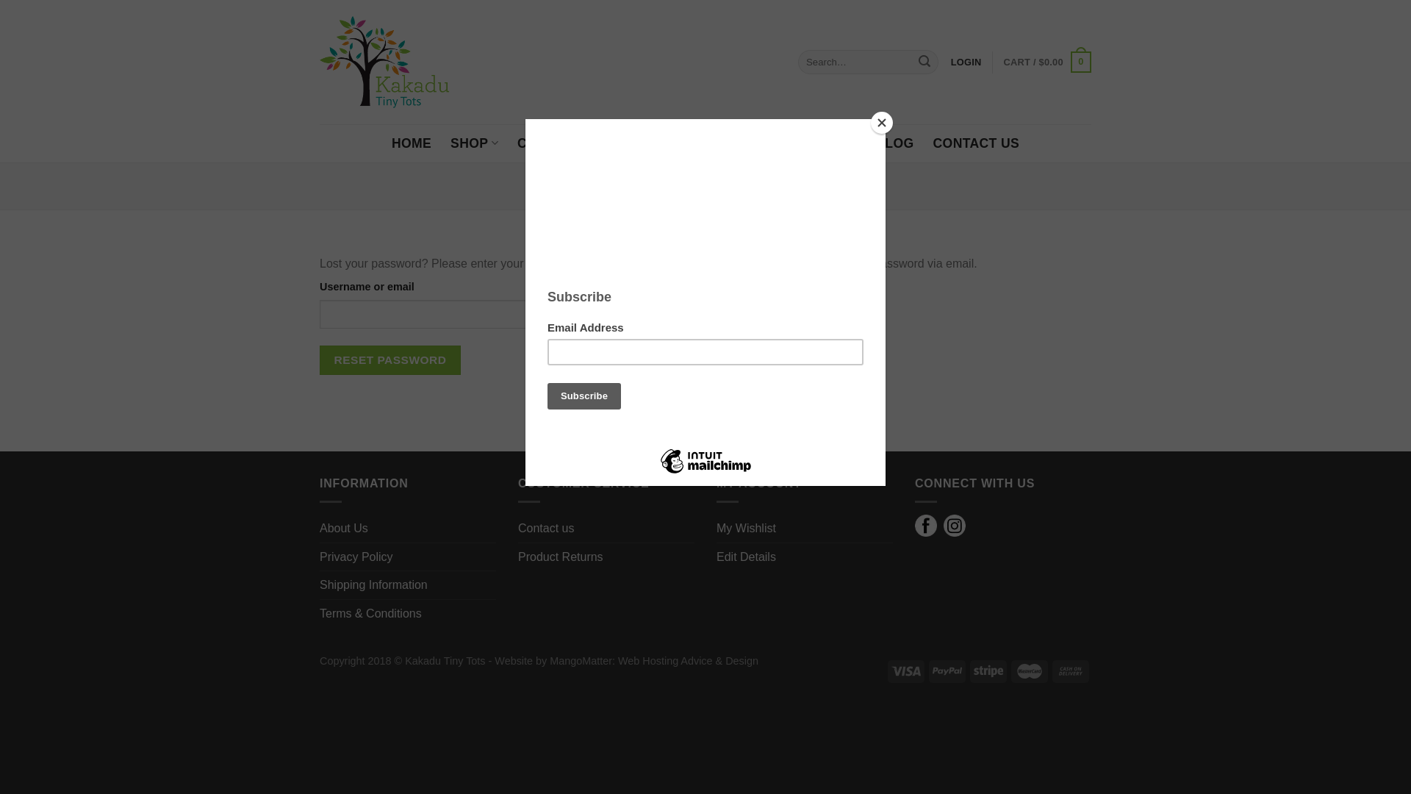 The height and width of the screenshot is (794, 1411). Describe the element at coordinates (390, 360) in the screenshot. I see `RESET PASSWORD` at that location.